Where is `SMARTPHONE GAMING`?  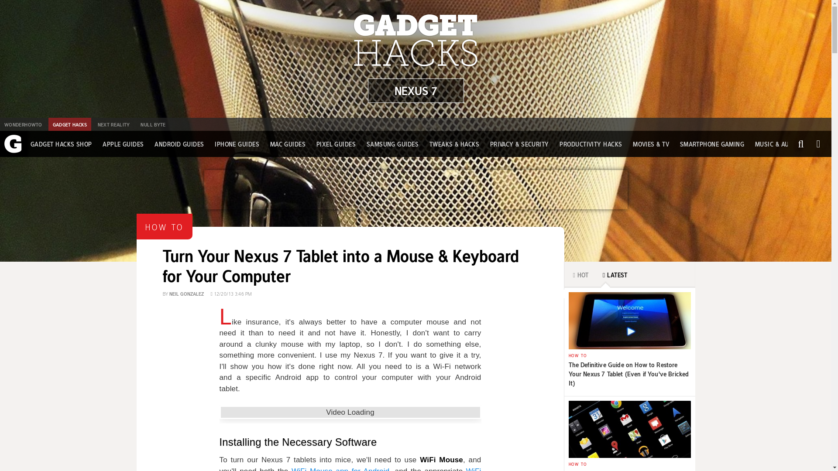 SMARTPHONE GAMING is located at coordinates (712, 144).